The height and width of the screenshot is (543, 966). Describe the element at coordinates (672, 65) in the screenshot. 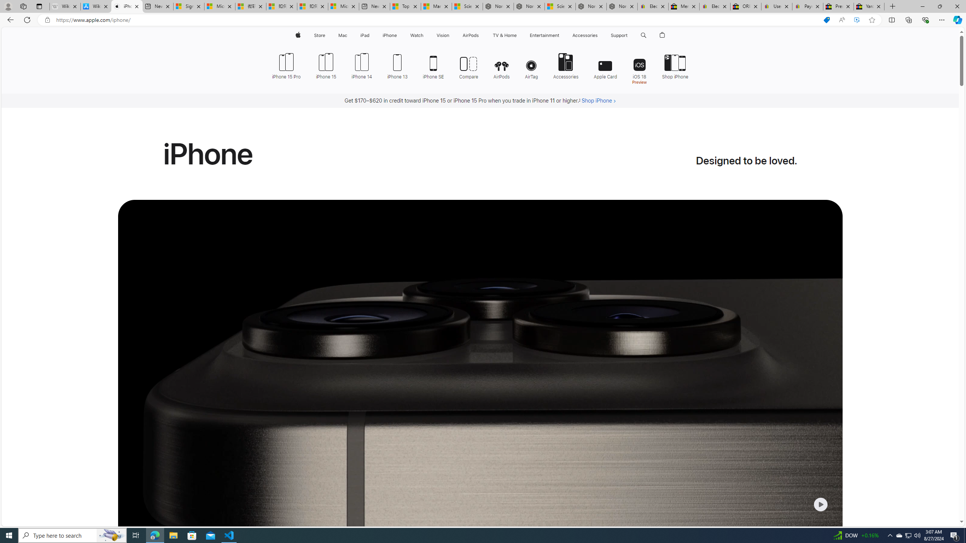

I see `Shop iPhone` at that location.